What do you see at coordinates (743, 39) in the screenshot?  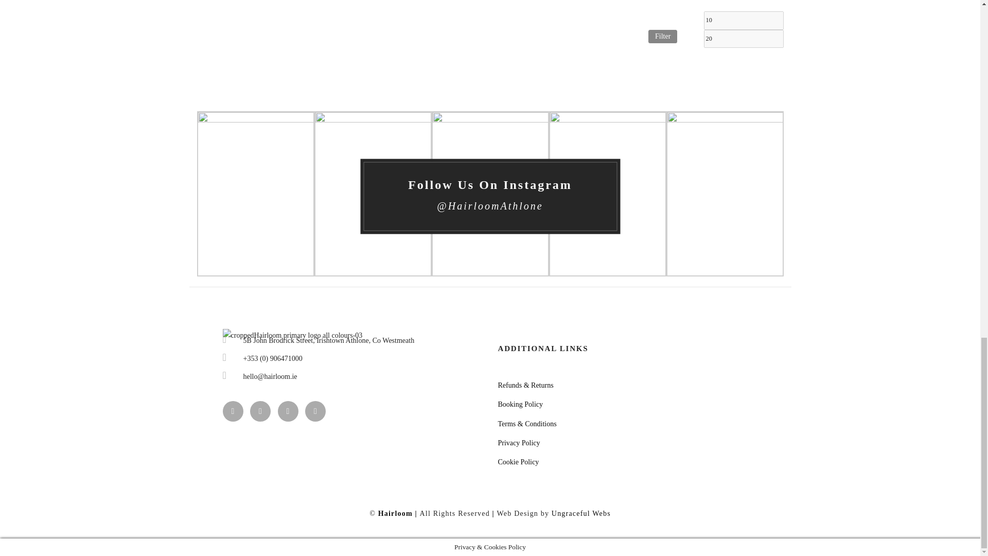 I see `20` at bounding box center [743, 39].